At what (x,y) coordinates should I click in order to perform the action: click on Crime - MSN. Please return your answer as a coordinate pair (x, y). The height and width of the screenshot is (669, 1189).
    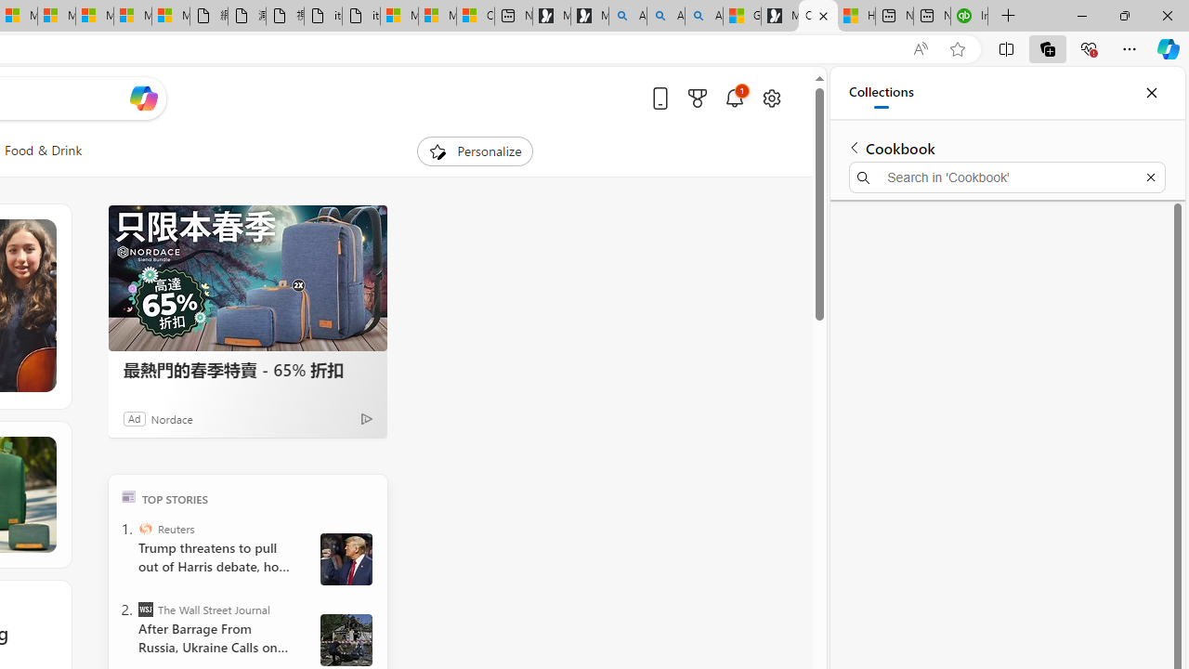
    Looking at the image, I should click on (818, 17).